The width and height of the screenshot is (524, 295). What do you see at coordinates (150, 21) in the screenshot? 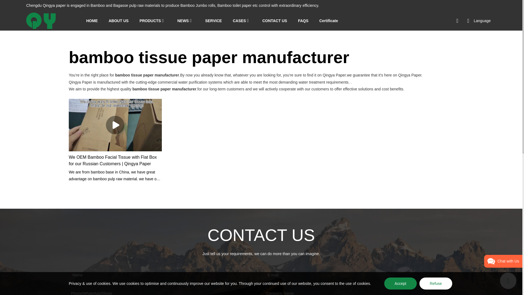
I see `PRODUCTS` at bounding box center [150, 21].